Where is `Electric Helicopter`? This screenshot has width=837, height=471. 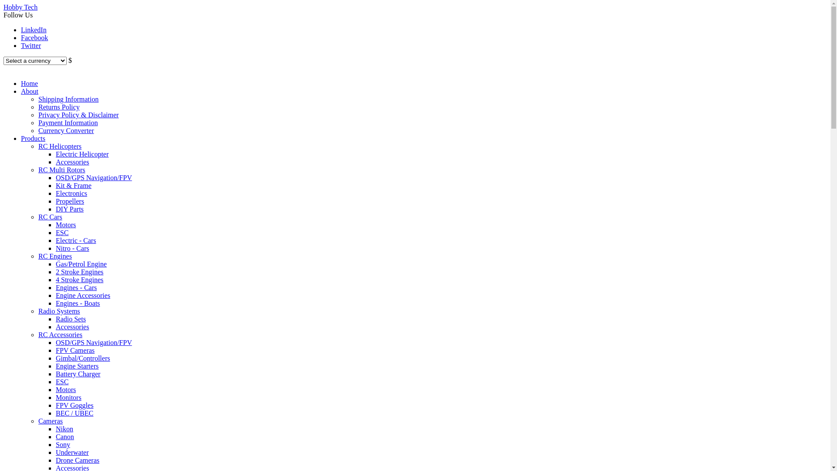
Electric Helicopter is located at coordinates (82, 154).